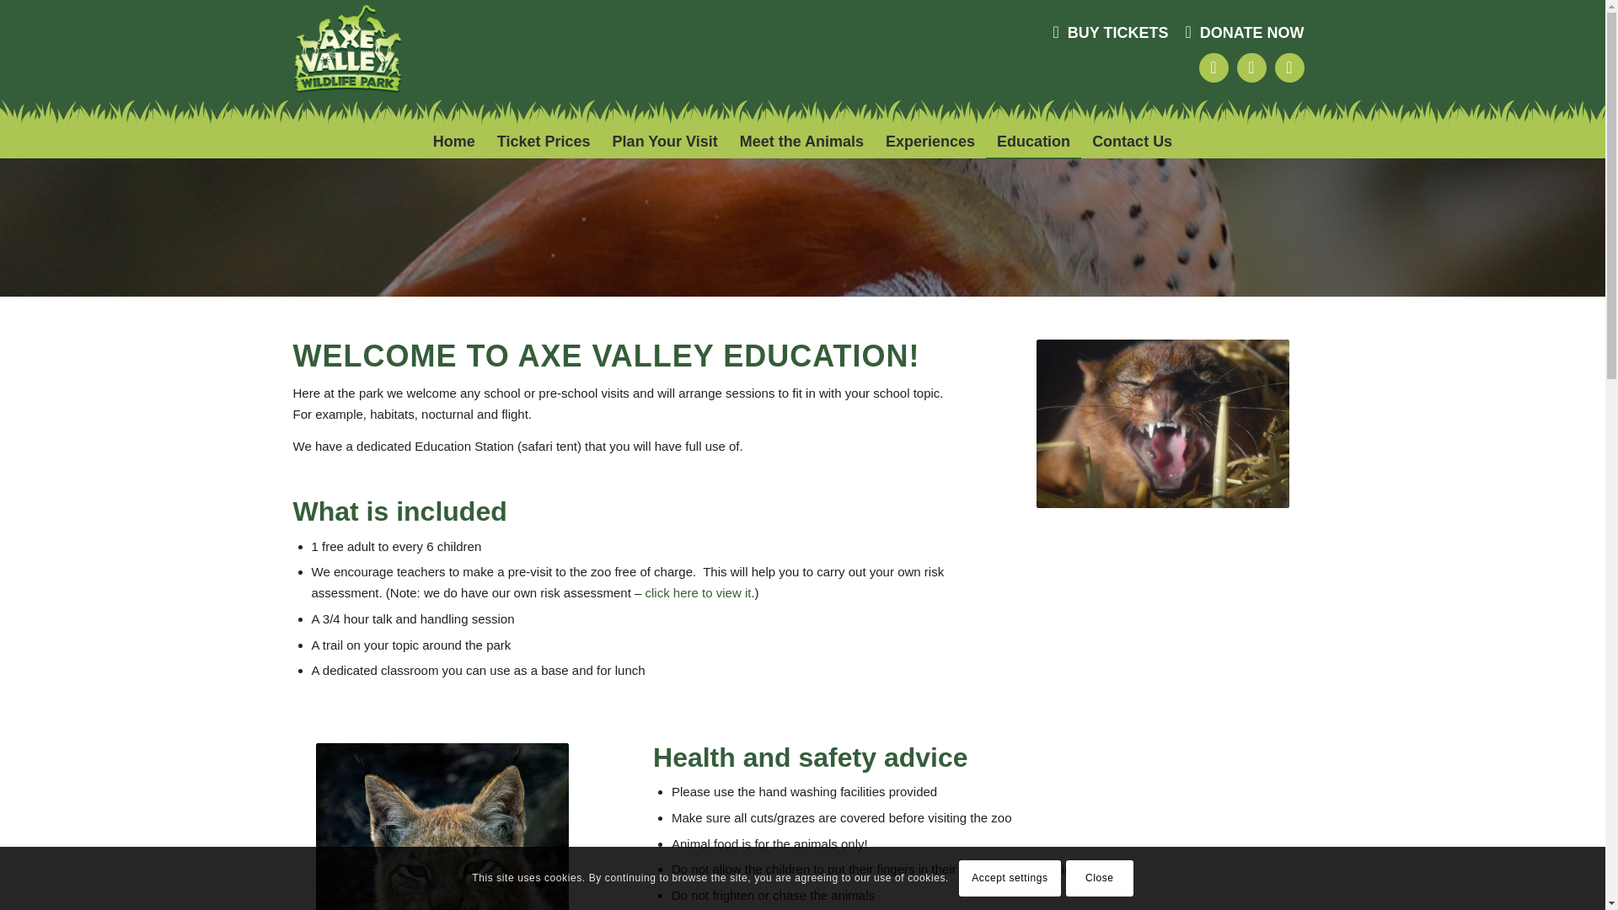  Describe the element at coordinates (1163, 423) in the screenshot. I see `mongoose-small` at that location.